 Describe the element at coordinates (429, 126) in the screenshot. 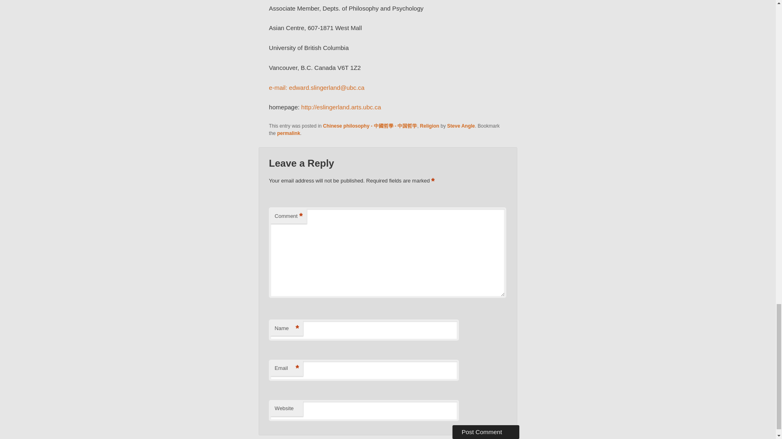

I see `Religion` at that location.